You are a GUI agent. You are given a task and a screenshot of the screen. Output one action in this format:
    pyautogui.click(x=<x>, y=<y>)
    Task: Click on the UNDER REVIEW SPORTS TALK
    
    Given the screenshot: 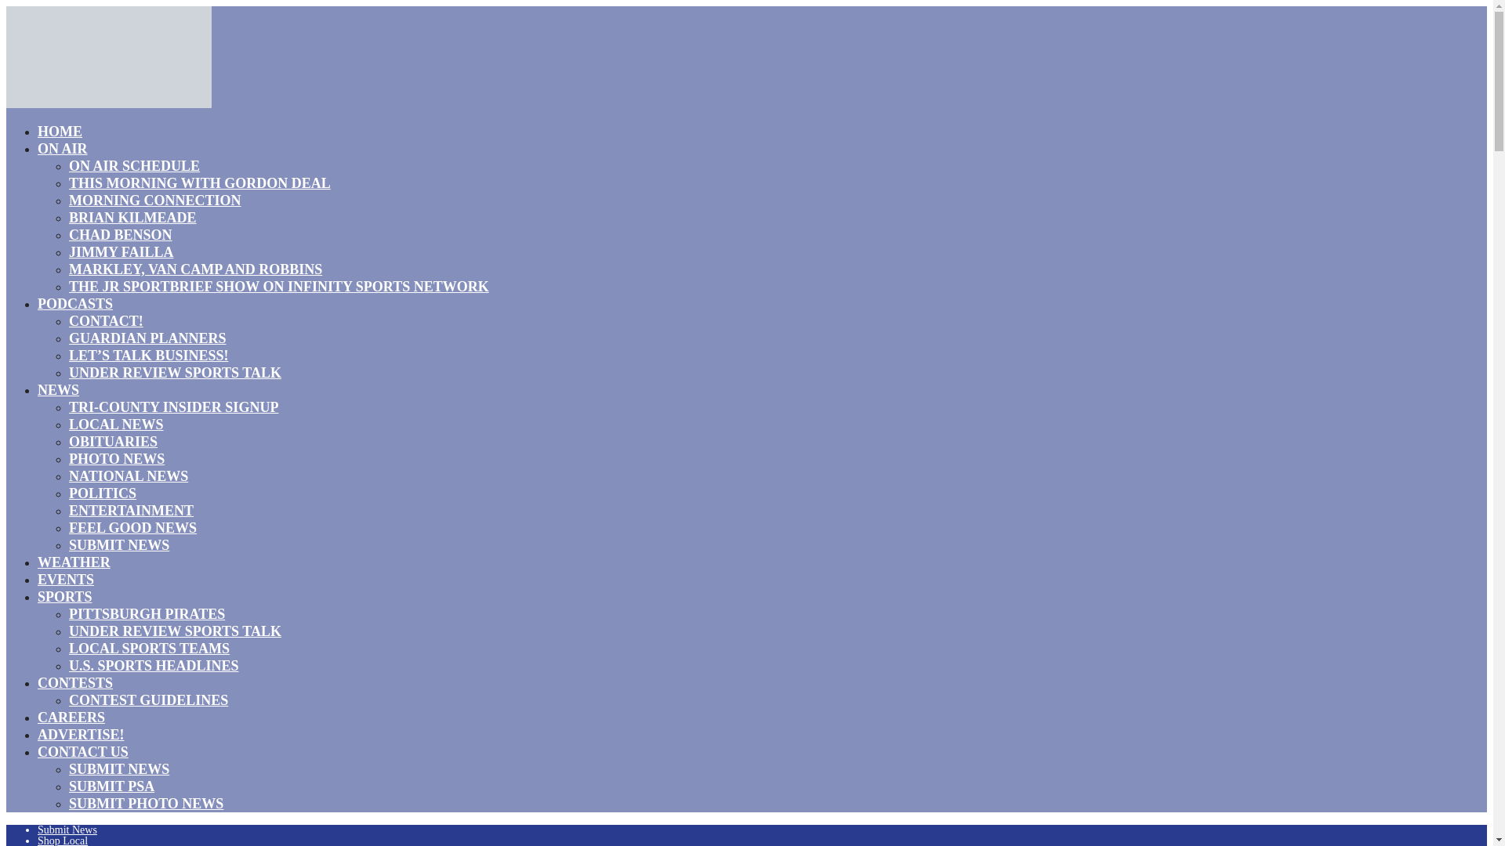 What is the action you would take?
    pyautogui.click(x=176, y=631)
    